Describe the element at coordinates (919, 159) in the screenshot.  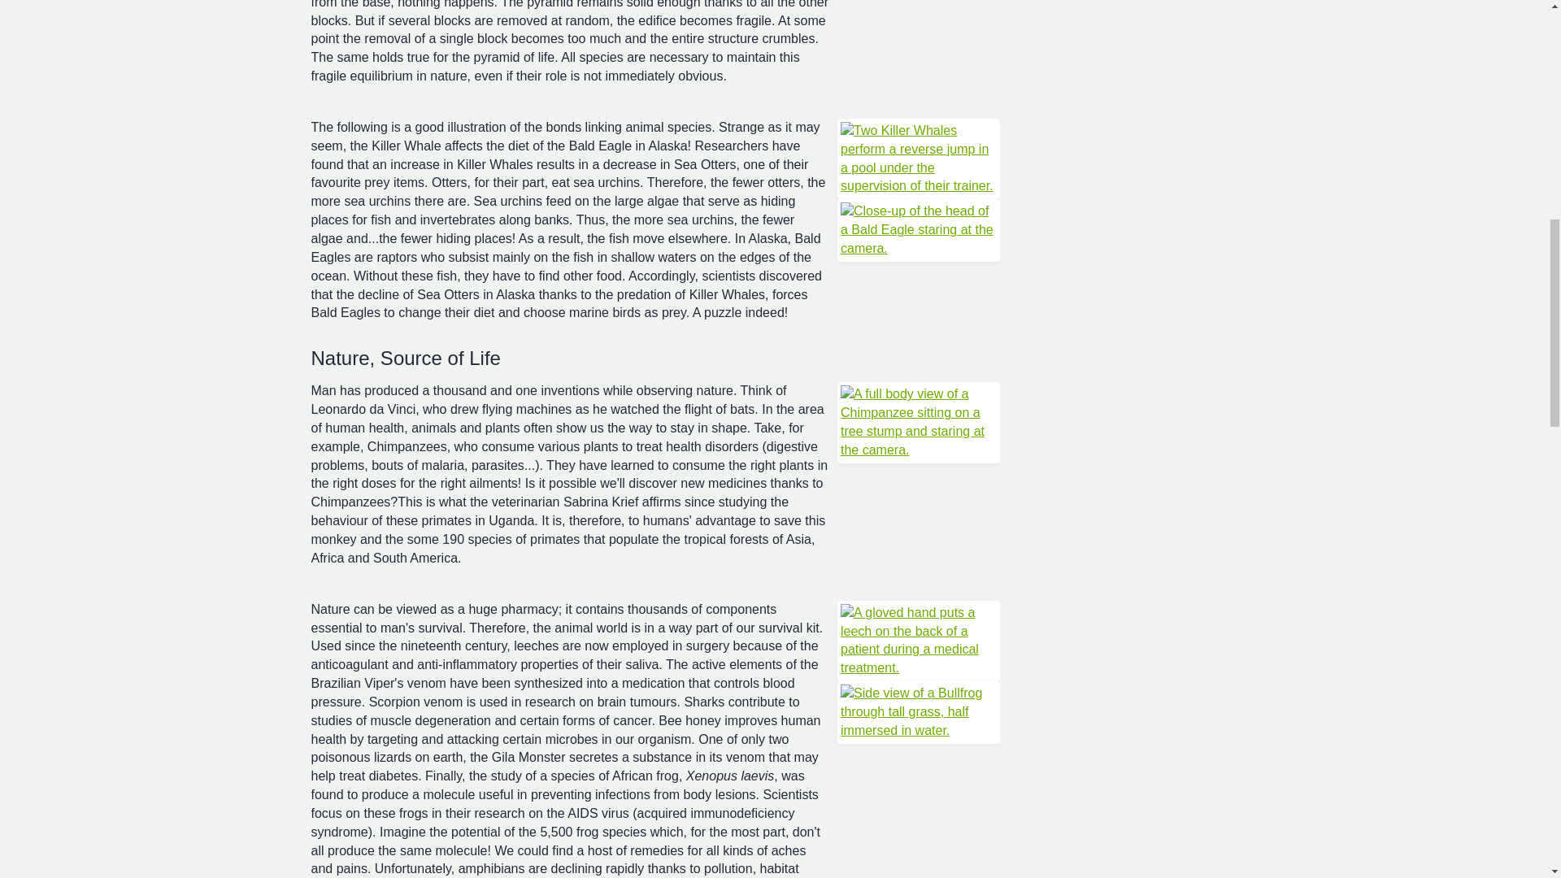
I see `Killer Whale` at that location.